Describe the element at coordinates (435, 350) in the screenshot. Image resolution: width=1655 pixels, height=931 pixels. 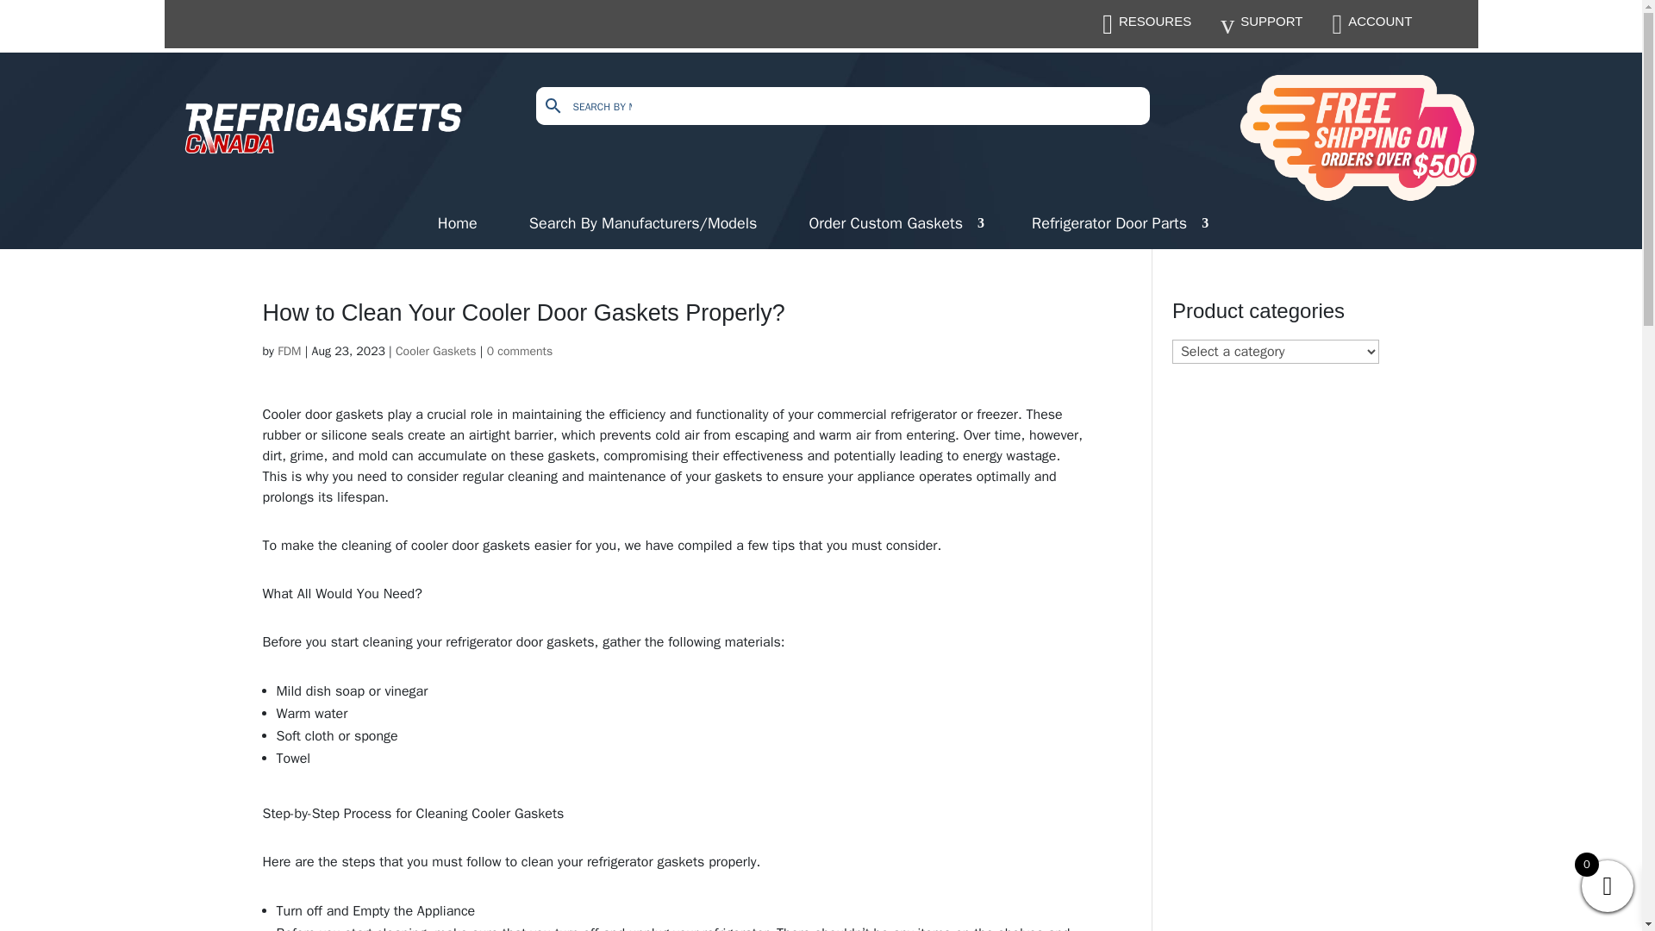
I see `Cooler Gaskets` at that location.